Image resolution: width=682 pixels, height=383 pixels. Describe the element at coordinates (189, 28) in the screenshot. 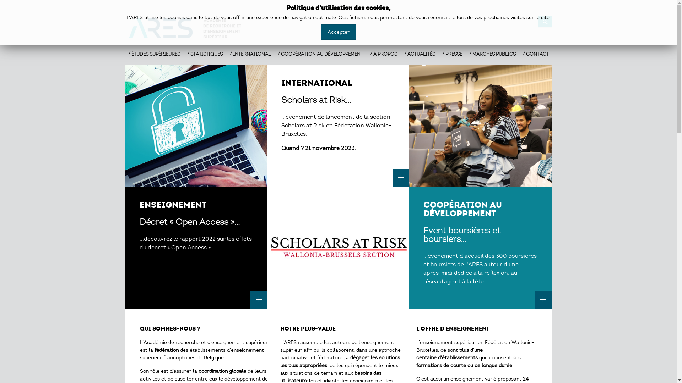

I see `Ares-ac.be` at that location.